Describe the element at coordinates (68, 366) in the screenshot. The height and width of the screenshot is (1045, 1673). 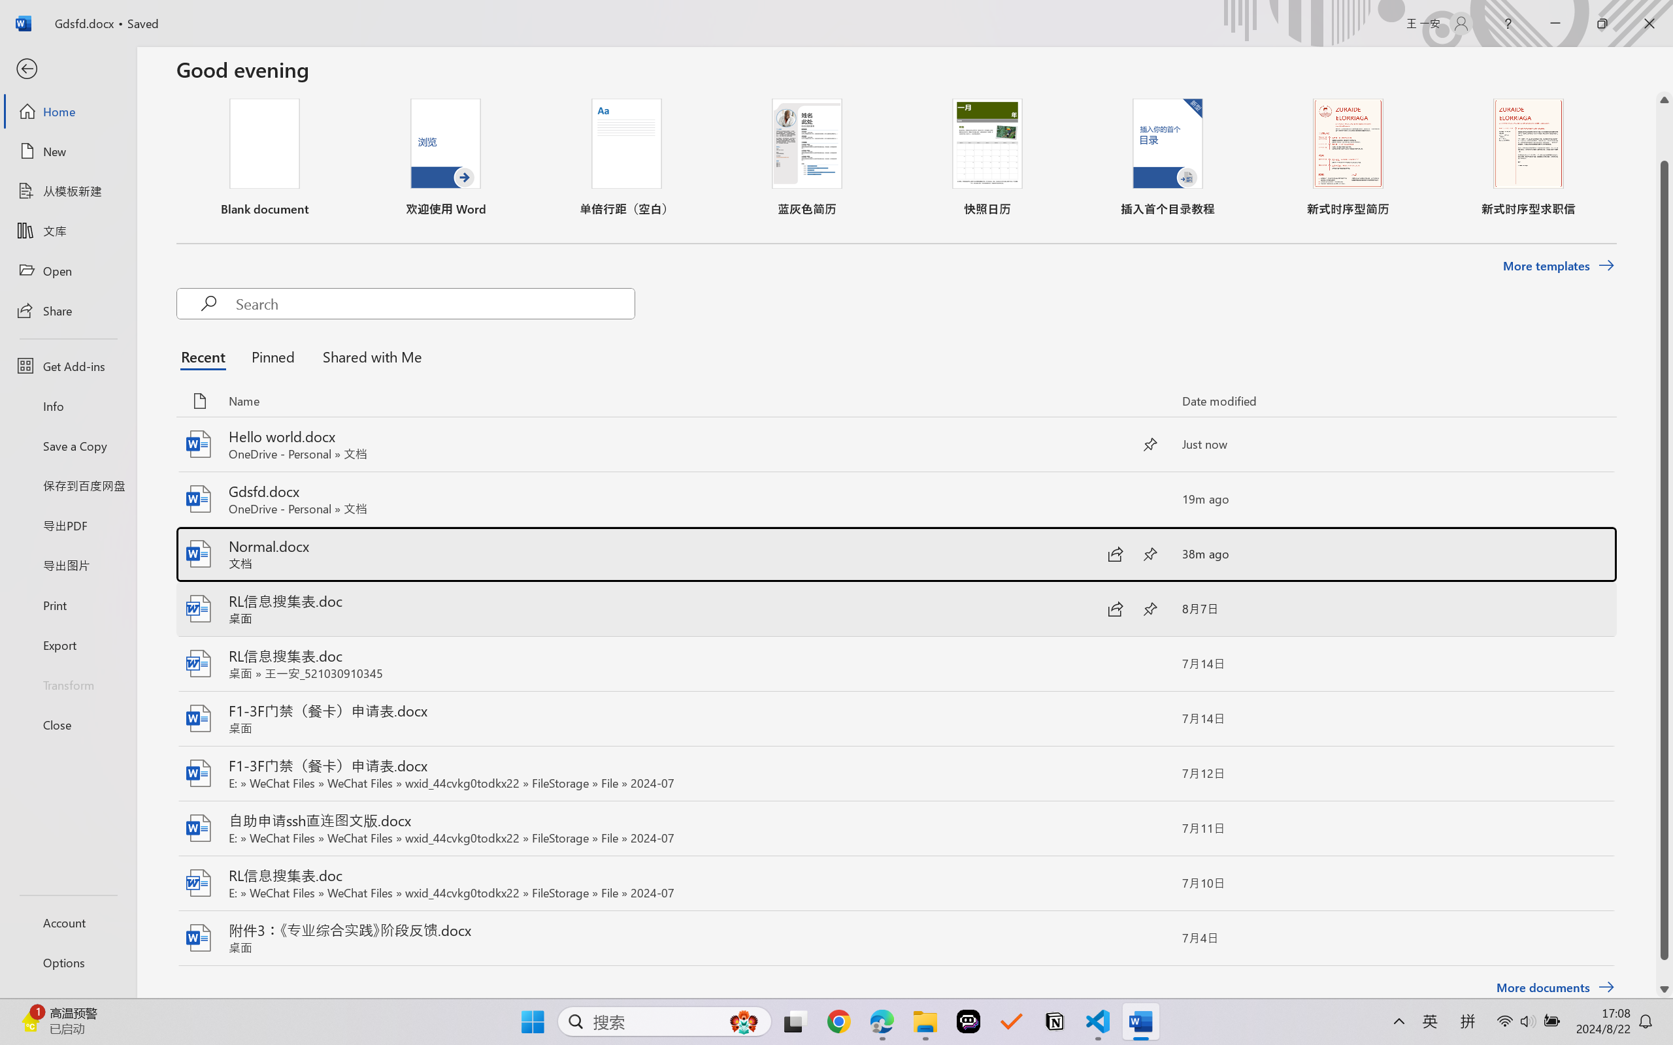
I see `Get Add-ins` at that location.